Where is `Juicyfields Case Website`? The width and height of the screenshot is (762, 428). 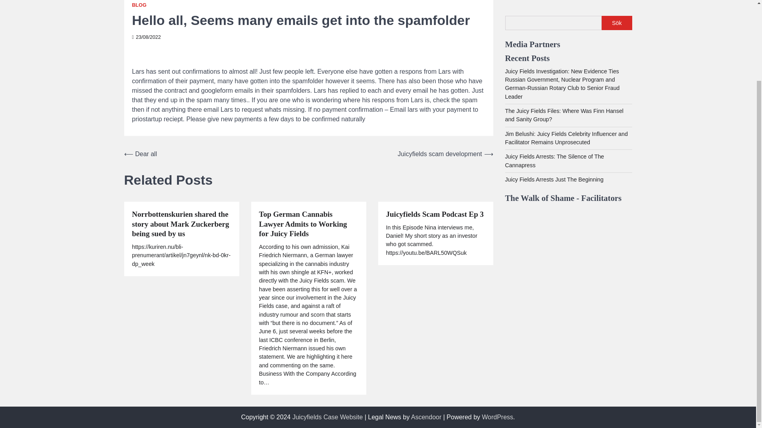
Juicyfields Case Website is located at coordinates (328, 417).